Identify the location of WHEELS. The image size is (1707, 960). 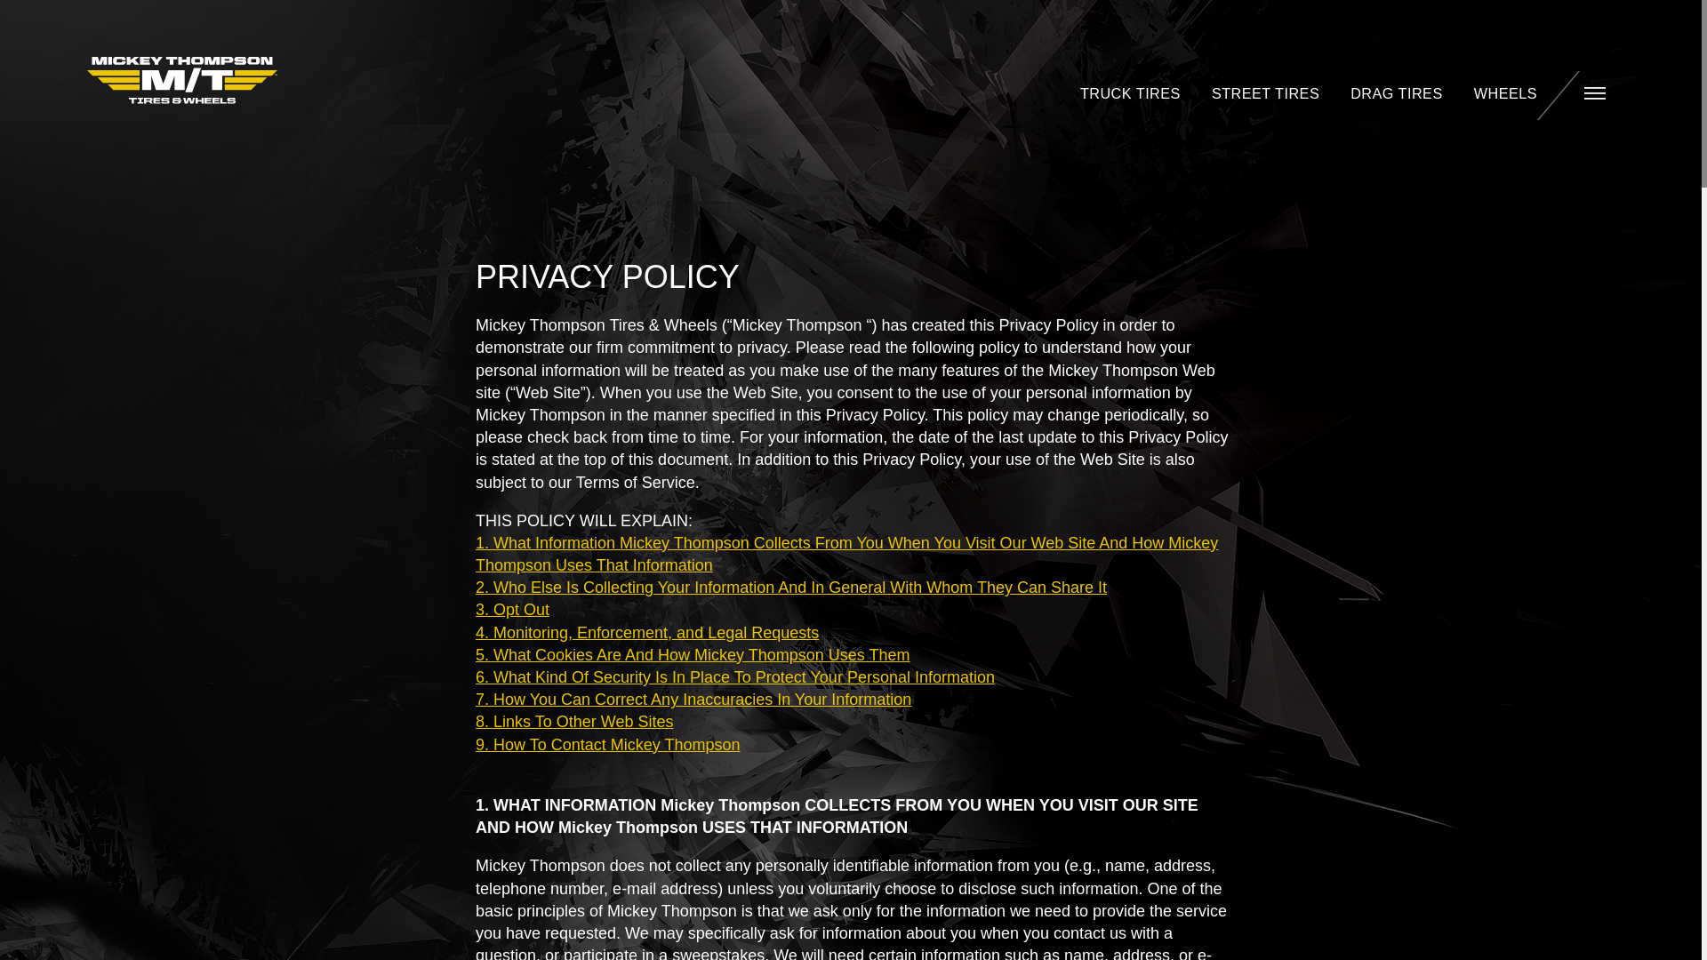
(1505, 92).